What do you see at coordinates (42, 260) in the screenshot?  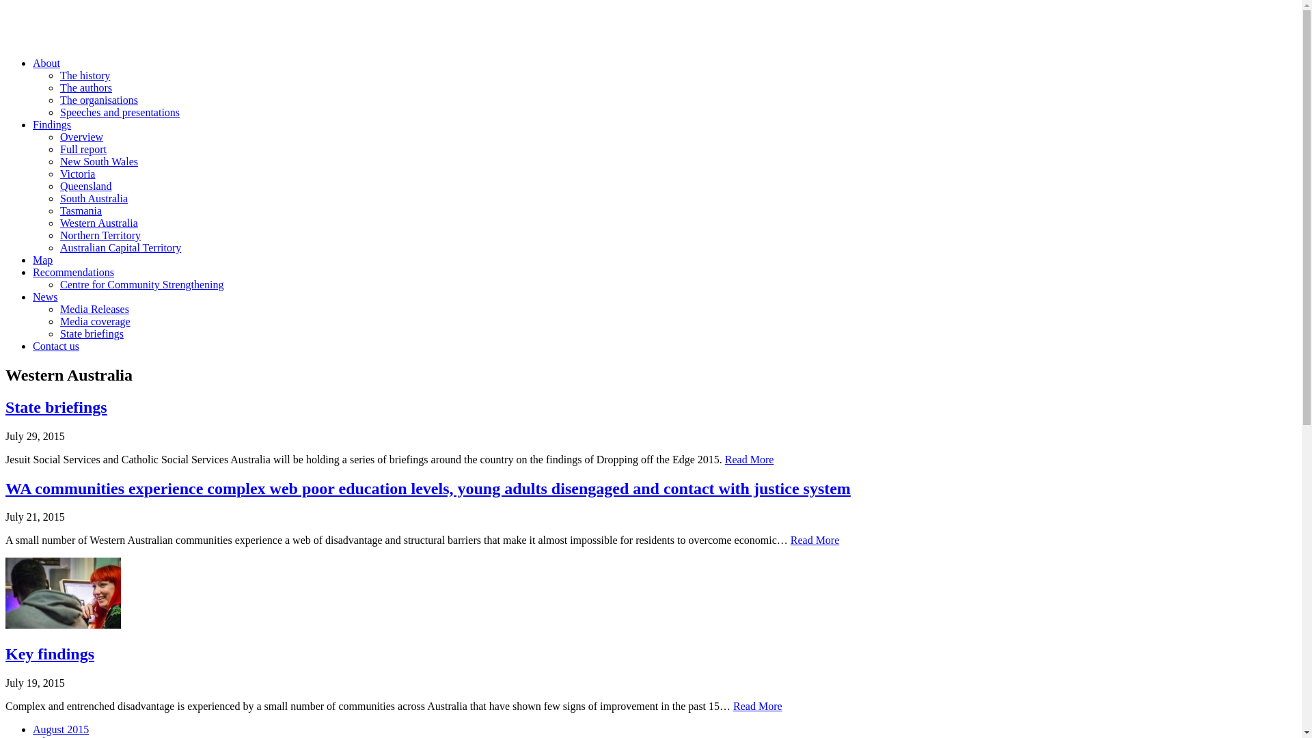 I see `Map` at bounding box center [42, 260].